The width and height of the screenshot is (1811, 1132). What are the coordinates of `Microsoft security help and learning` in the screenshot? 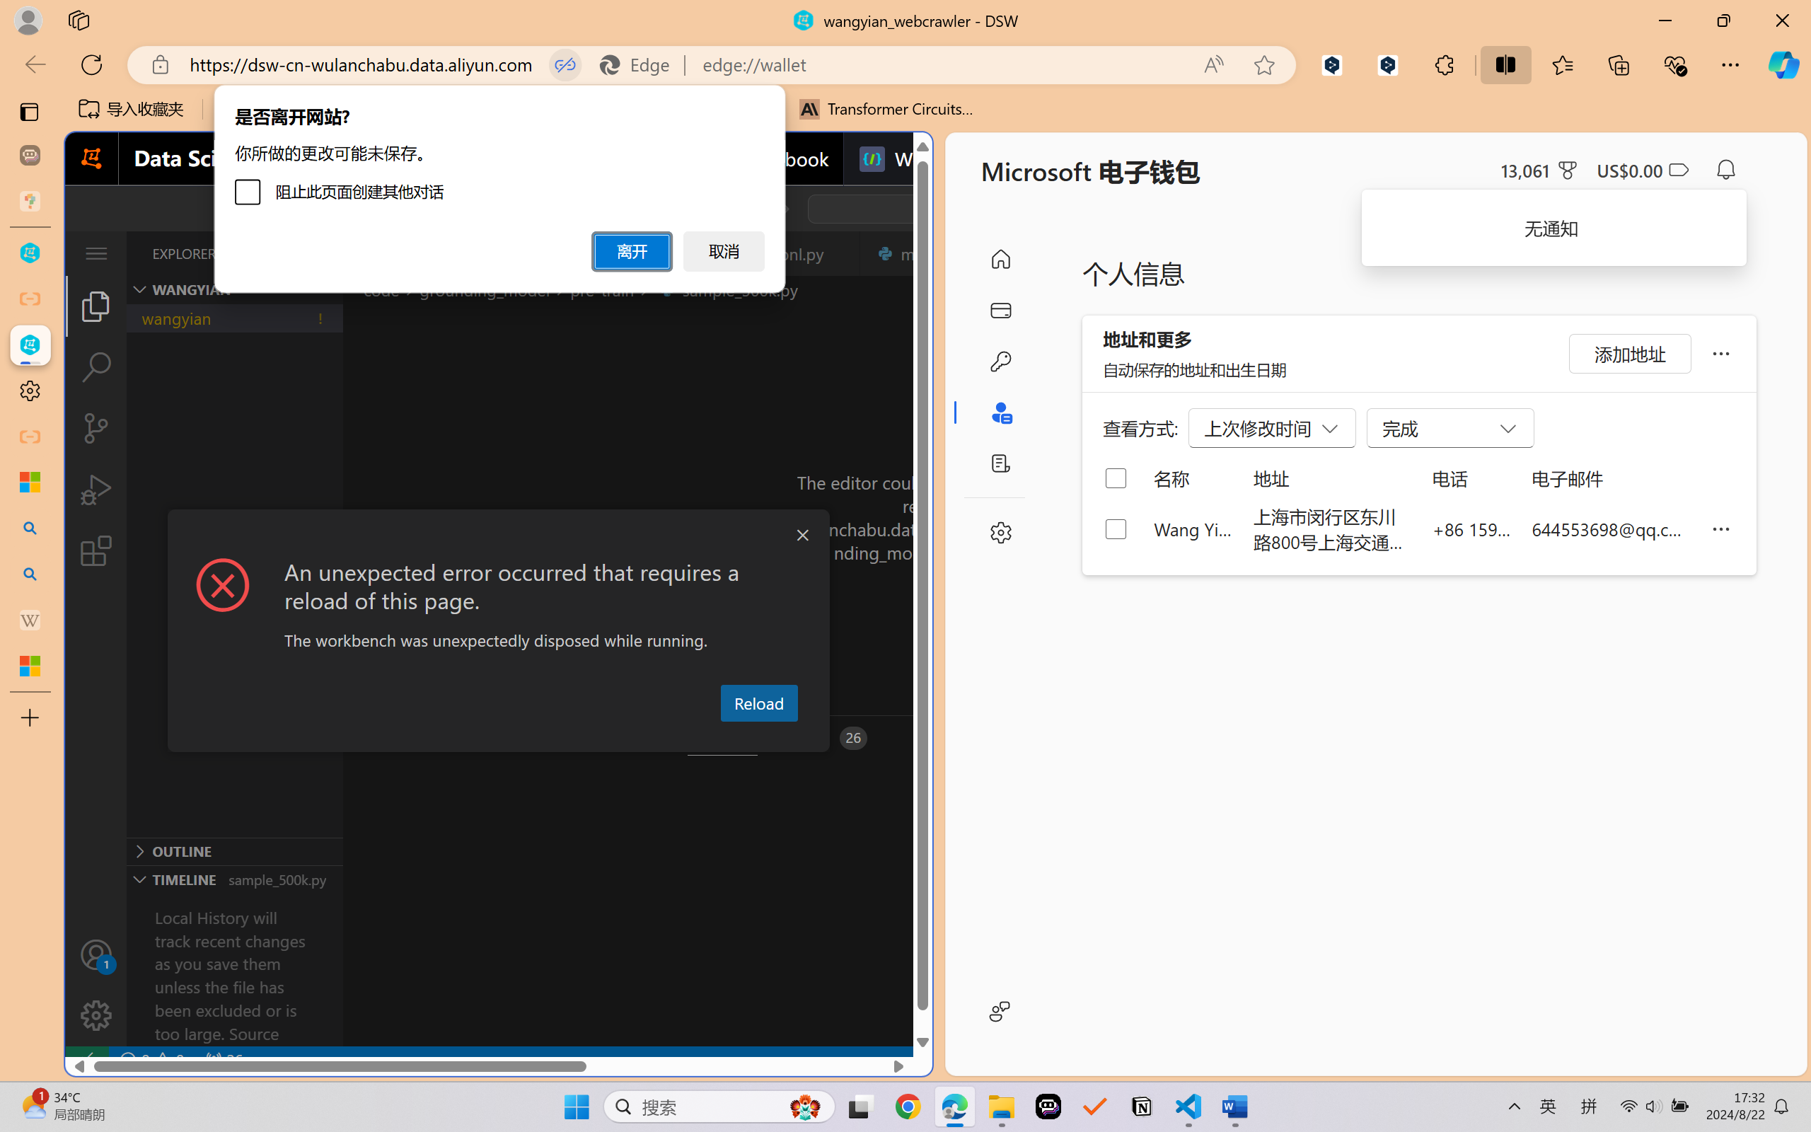 It's located at (30, 482).